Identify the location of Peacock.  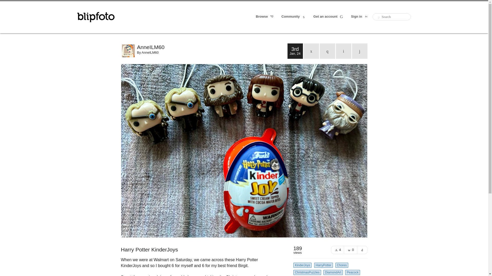
(353, 272).